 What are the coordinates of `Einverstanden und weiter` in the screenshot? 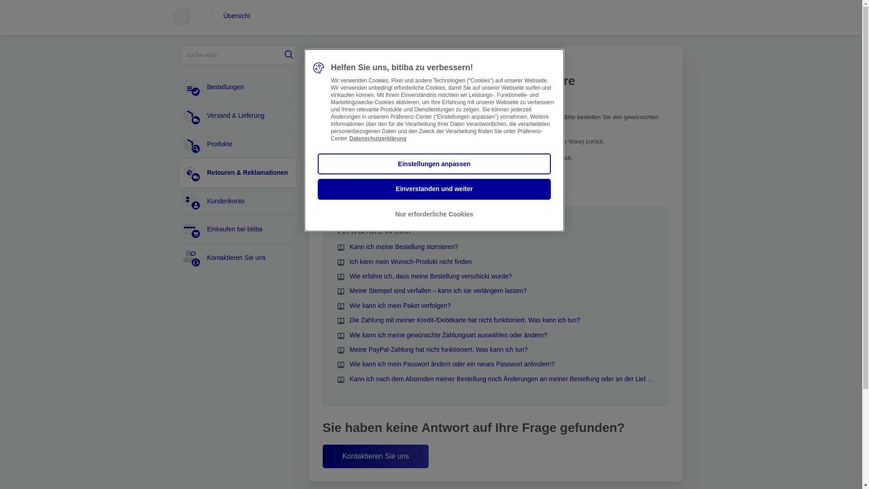 It's located at (434, 189).